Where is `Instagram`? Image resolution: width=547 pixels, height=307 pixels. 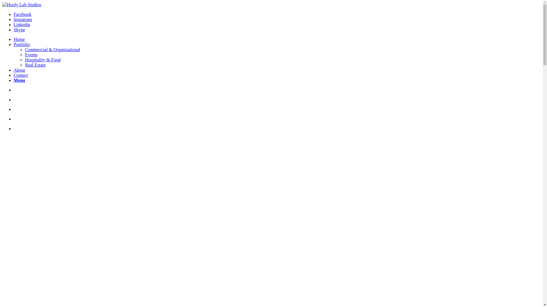
Instagram is located at coordinates (23, 19).